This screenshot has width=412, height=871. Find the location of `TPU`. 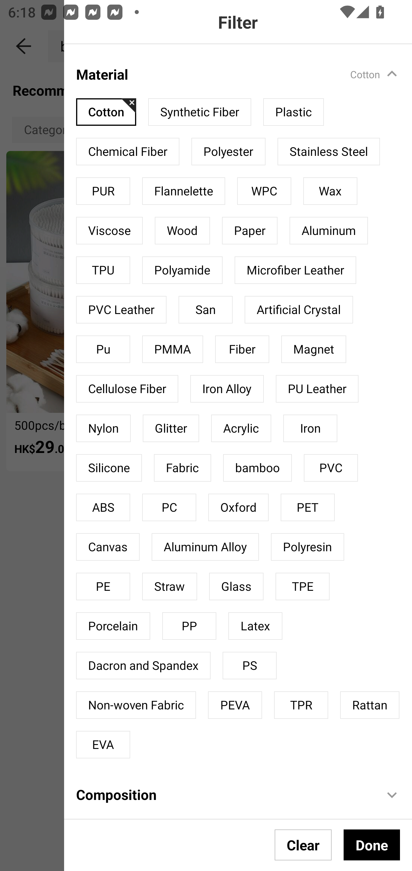

TPU is located at coordinates (103, 270).